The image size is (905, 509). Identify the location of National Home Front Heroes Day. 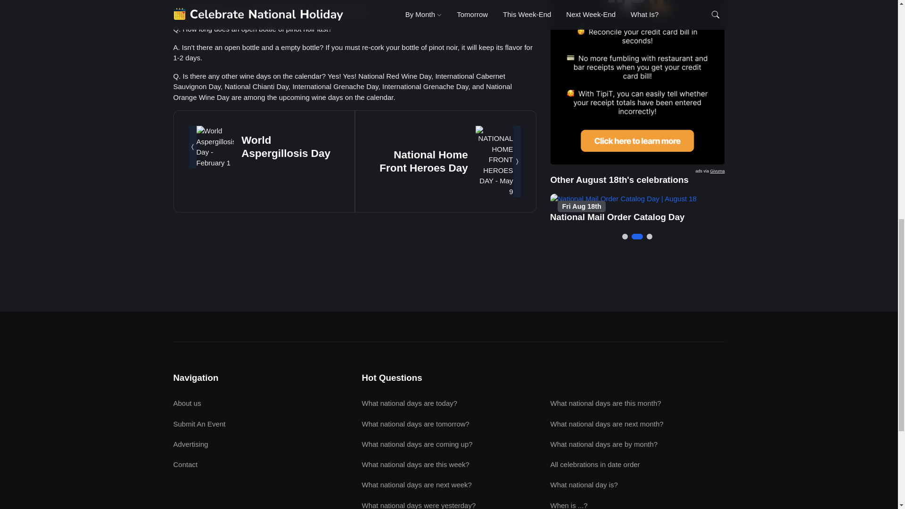
(423, 161).